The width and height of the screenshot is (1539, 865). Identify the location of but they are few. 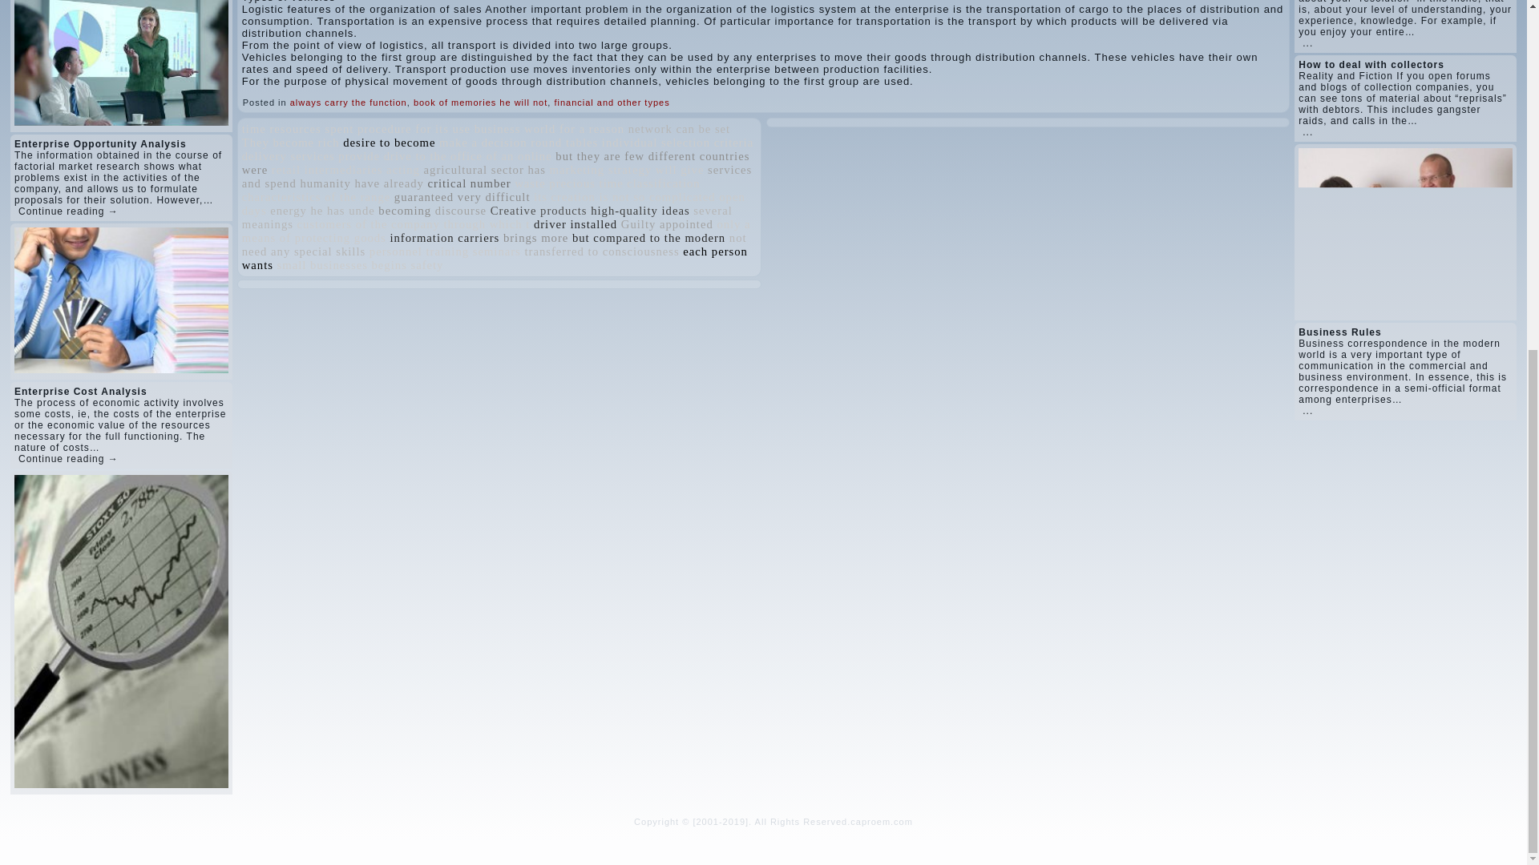
(600, 155).